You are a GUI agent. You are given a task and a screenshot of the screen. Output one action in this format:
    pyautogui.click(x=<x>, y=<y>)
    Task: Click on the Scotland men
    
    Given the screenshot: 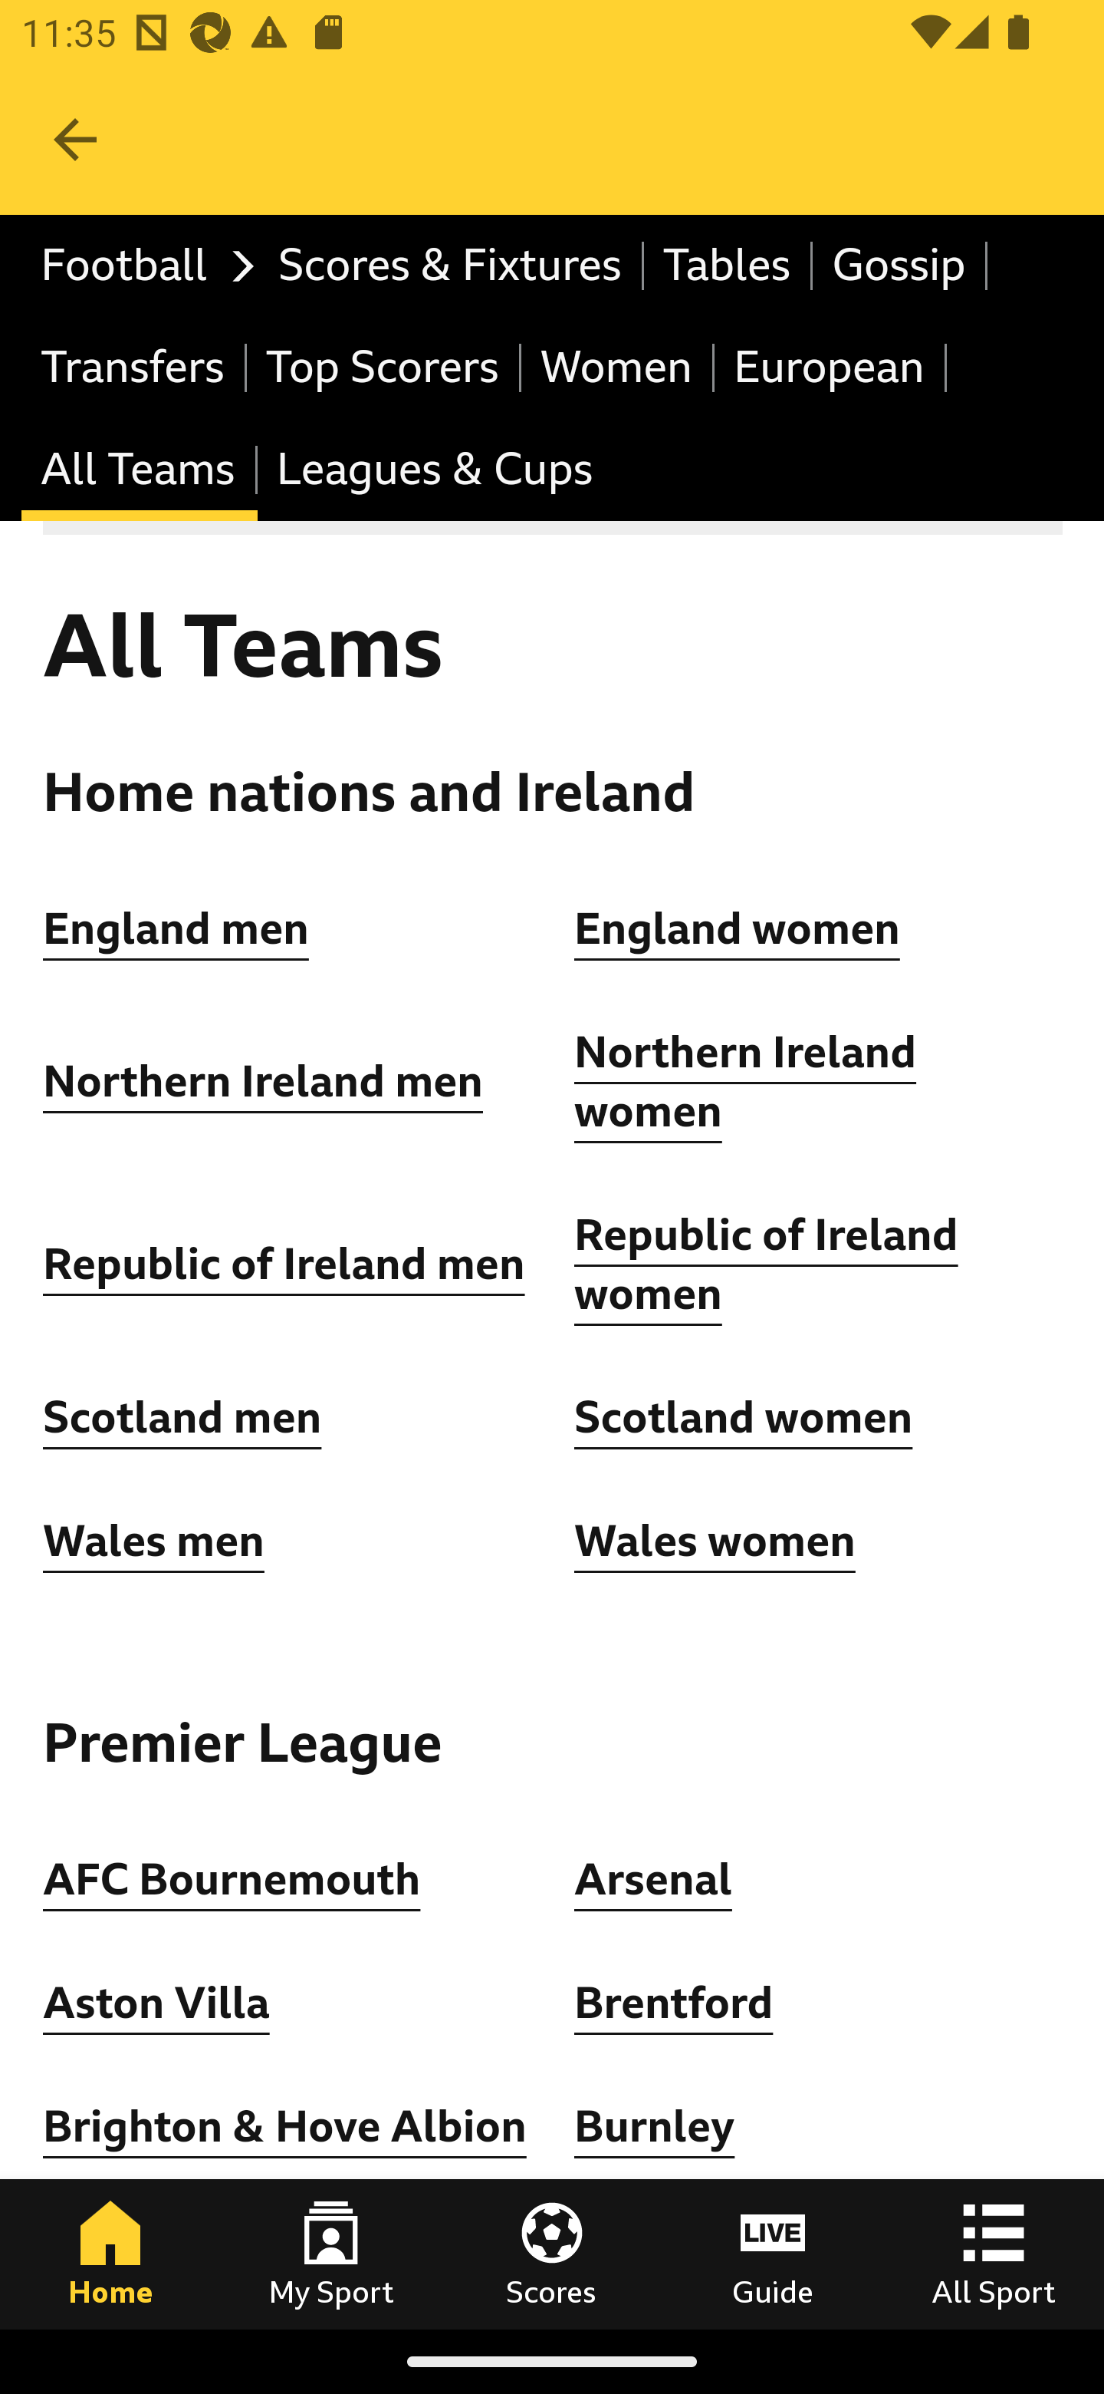 What is the action you would take?
    pyautogui.click(x=184, y=1418)
    